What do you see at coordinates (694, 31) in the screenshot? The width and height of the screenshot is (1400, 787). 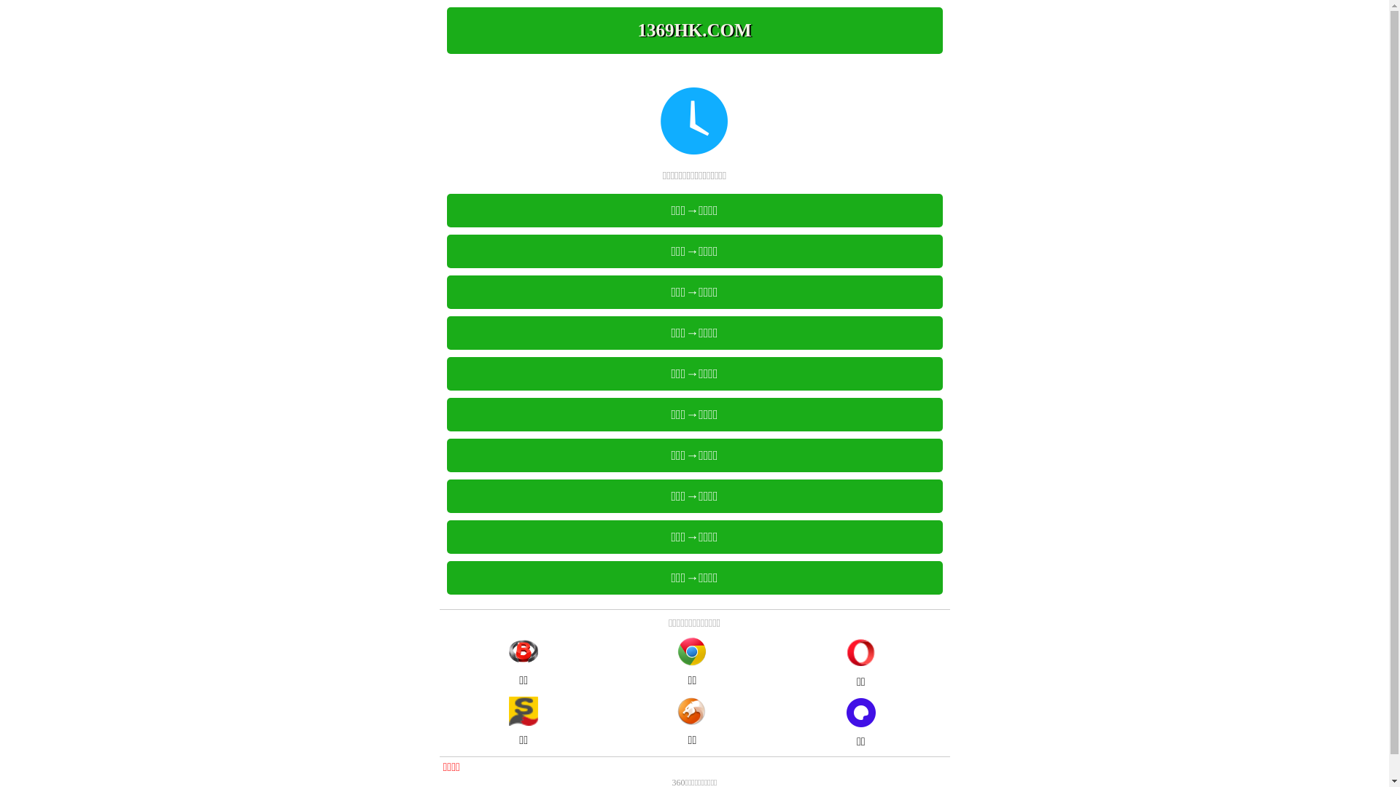 I see `1369HK.COM` at bounding box center [694, 31].